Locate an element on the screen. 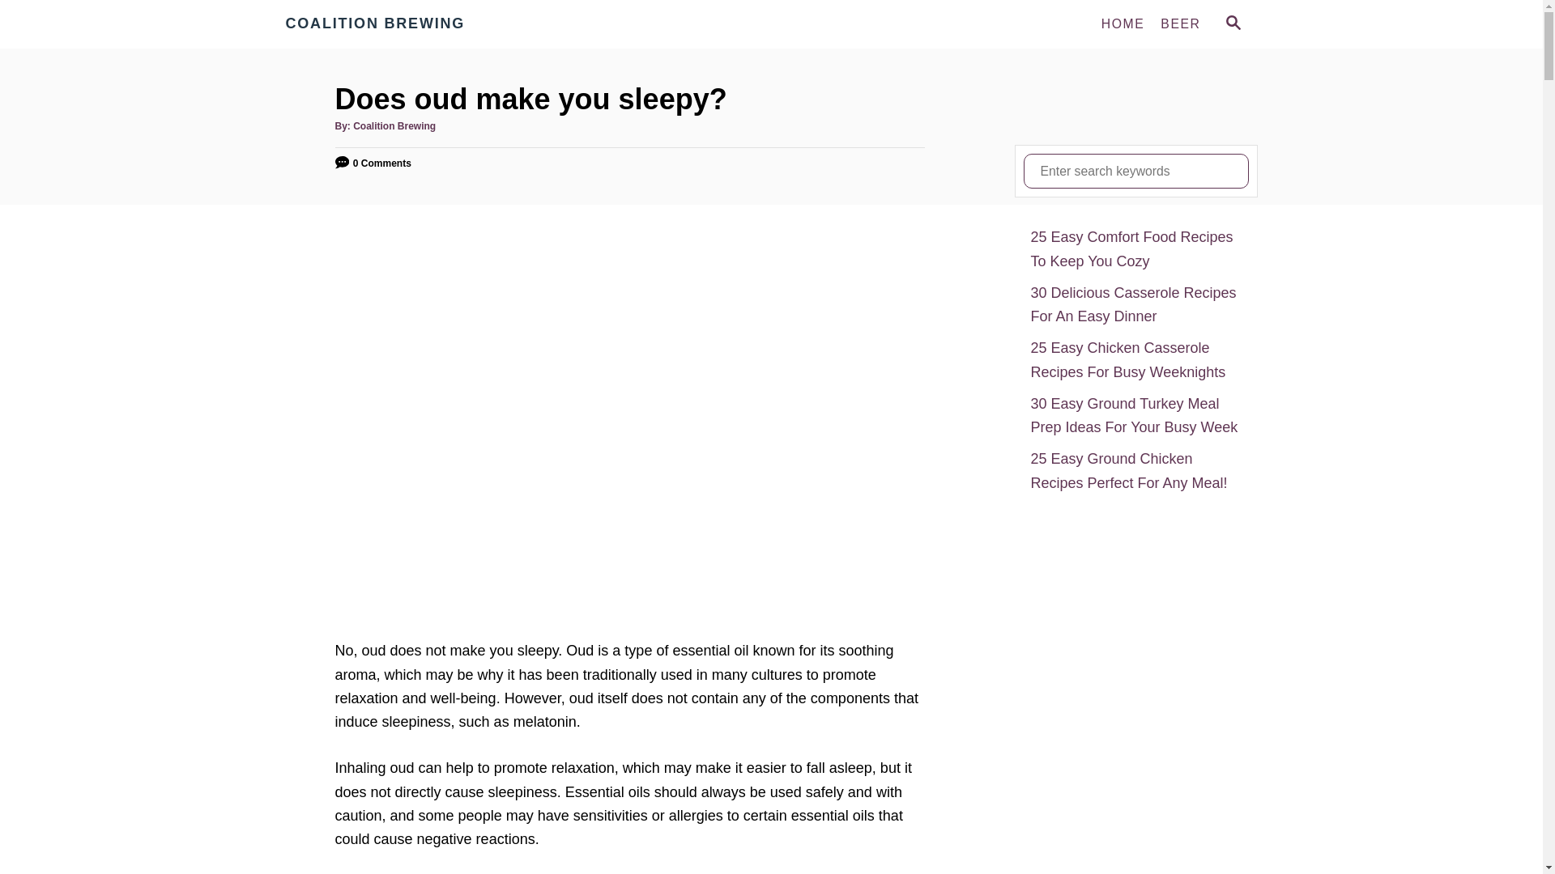 This screenshot has height=874, width=1555. Coalition Brewing is located at coordinates (394, 126).